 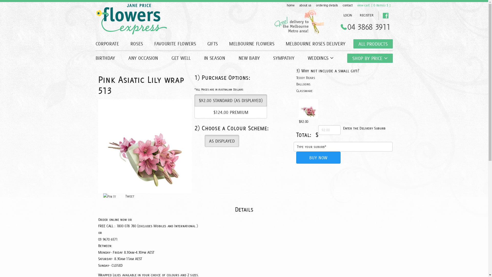 I want to click on Teddy Bears, so click(x=305, y=77).